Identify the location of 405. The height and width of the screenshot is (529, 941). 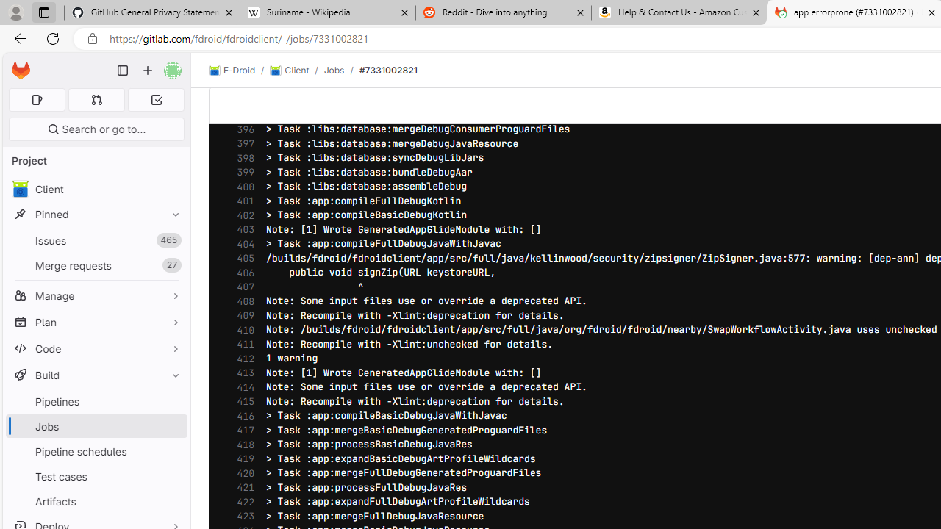
(242, 259).